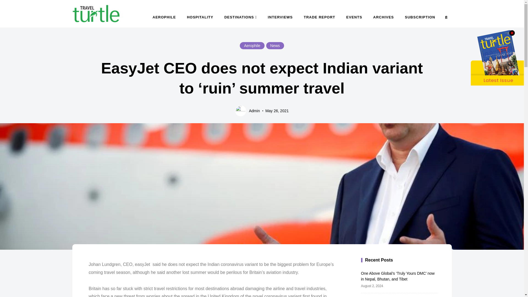 This screenshot has height=297, width=528. I want to click on DESTINATIONS, so click(241, 17).